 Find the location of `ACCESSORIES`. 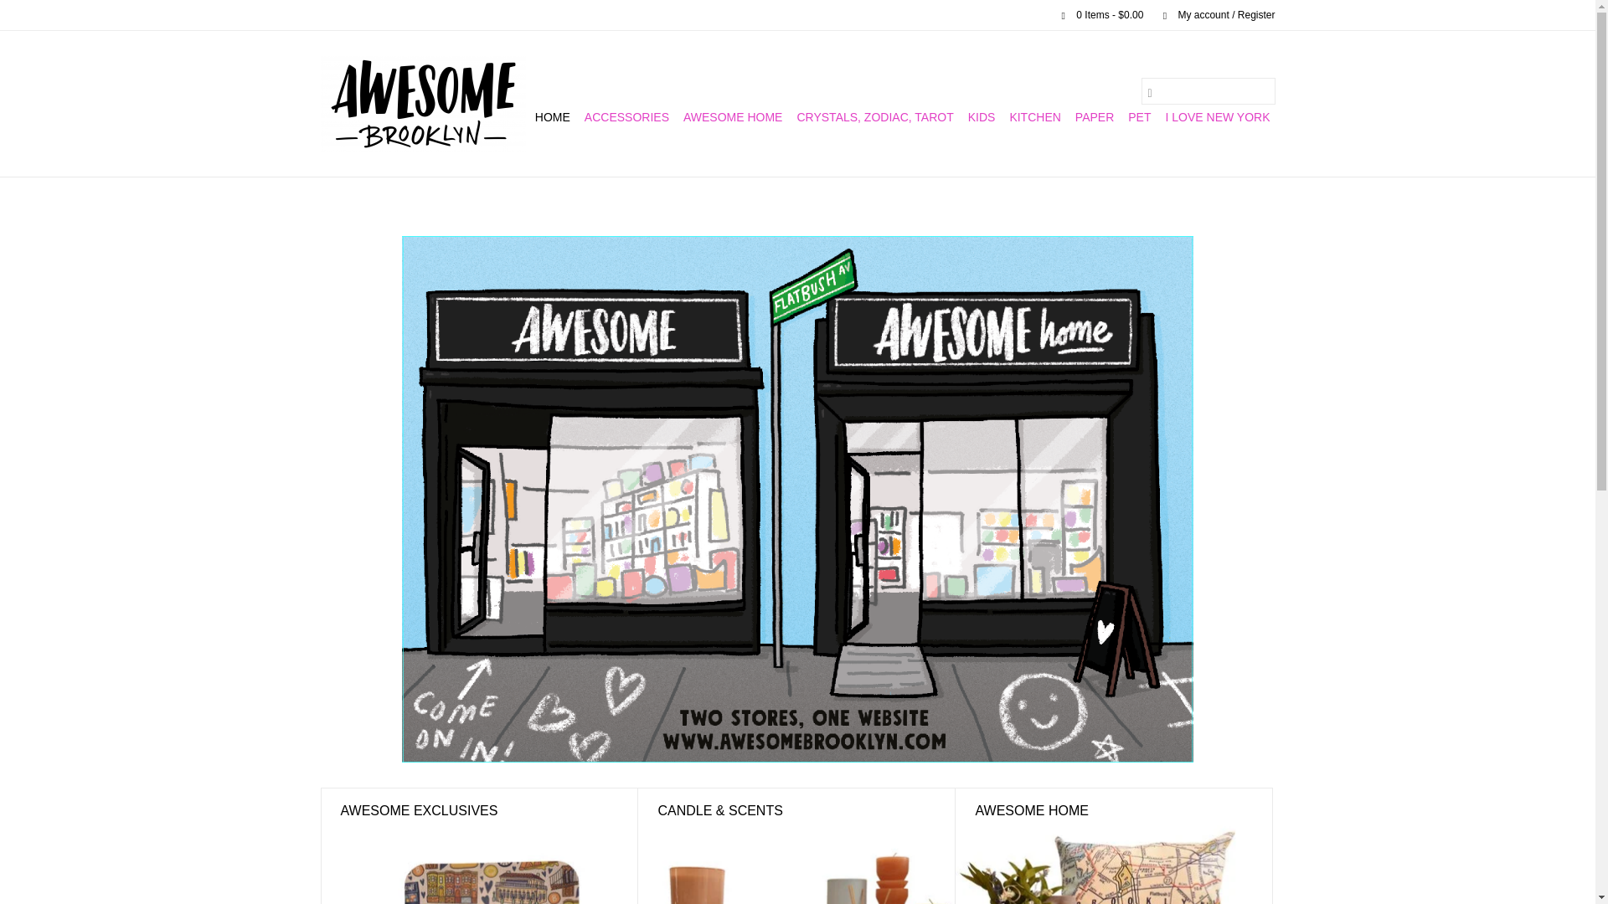

ACCESSORIES is located at coordinates (626, 117).